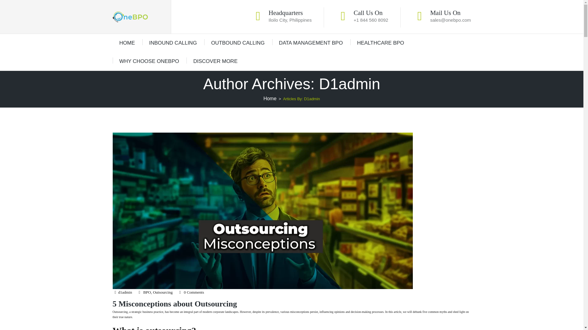  I want to click on OneBPO, so click(130, 17).